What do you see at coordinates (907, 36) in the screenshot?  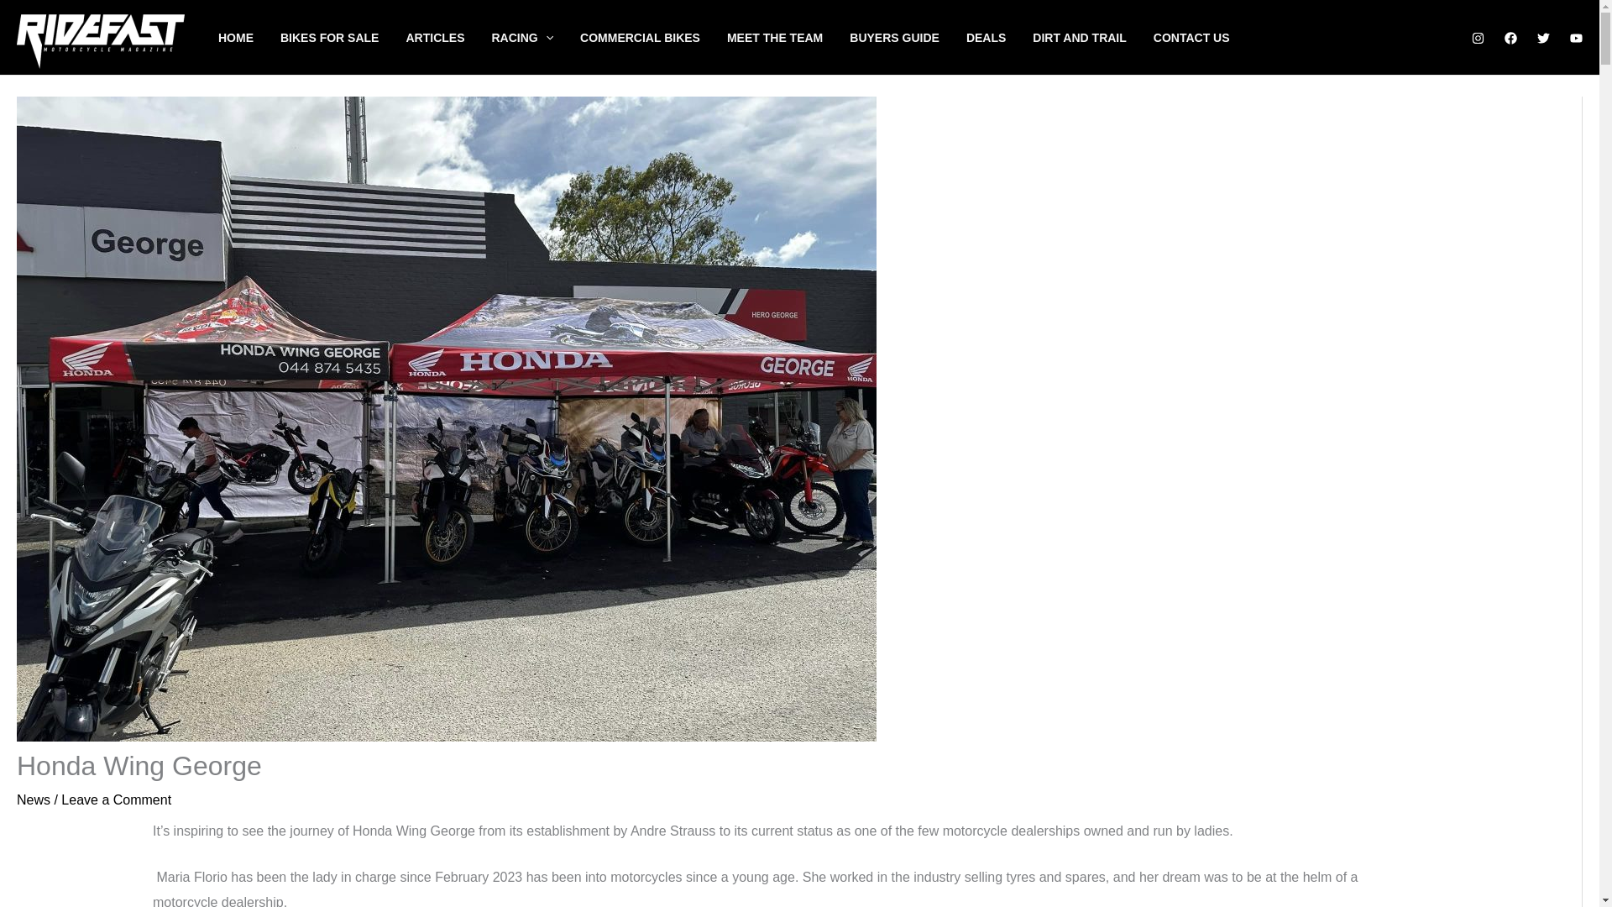 I see `BUYERS GUIDE` at bounding box center [907, 36].